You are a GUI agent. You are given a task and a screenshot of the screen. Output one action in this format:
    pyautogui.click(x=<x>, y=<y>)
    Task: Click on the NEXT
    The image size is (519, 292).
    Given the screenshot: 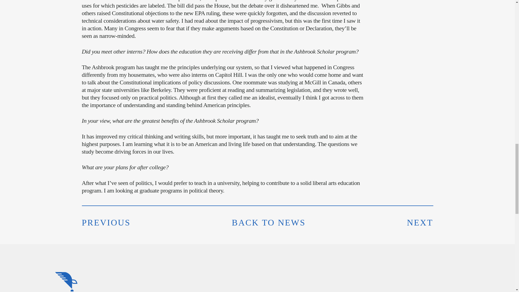 What is the action you would take?
    pyautogui.click(x=420, y=222)
    